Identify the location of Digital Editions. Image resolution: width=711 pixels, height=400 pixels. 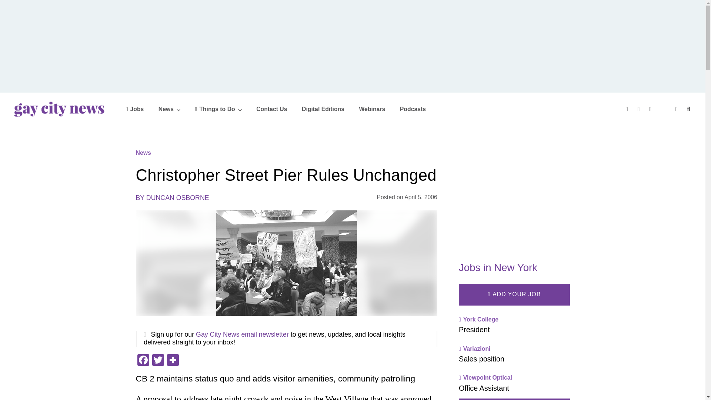
(323, 109).